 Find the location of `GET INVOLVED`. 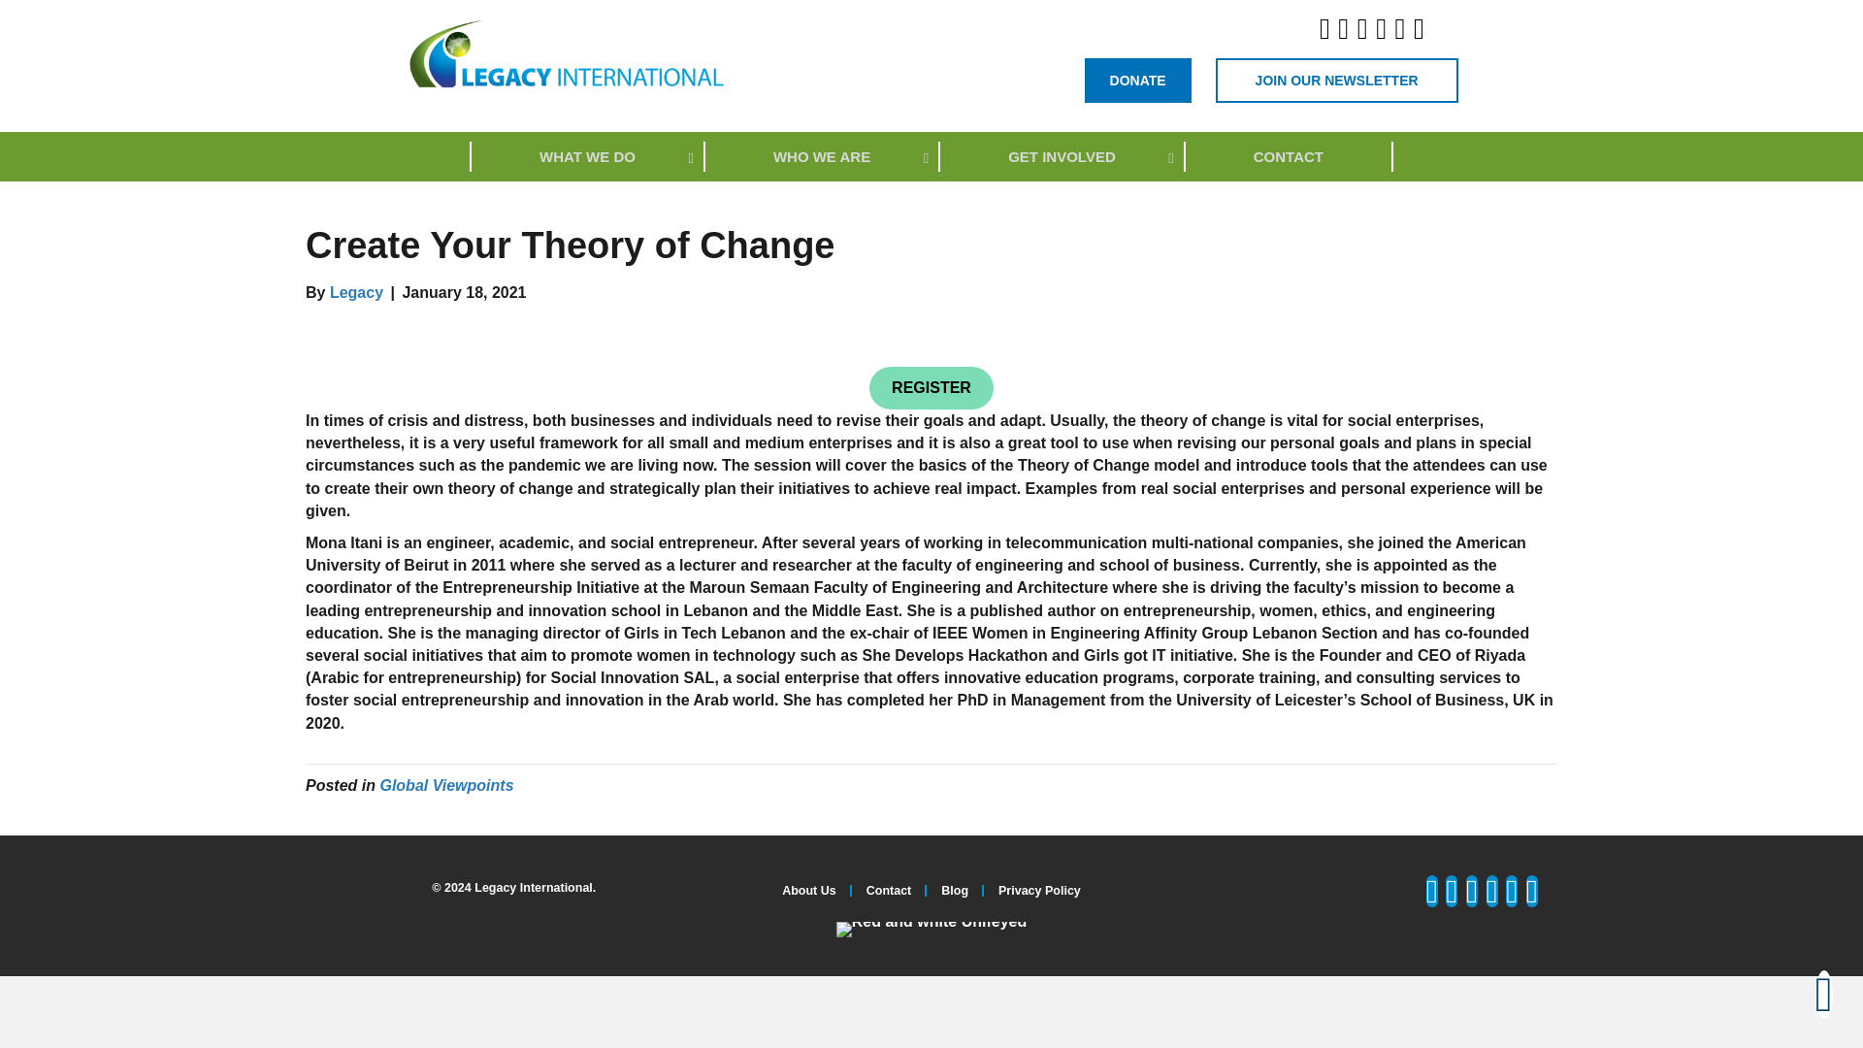

GET INVOLVED is located at coordinates (1062, 156).